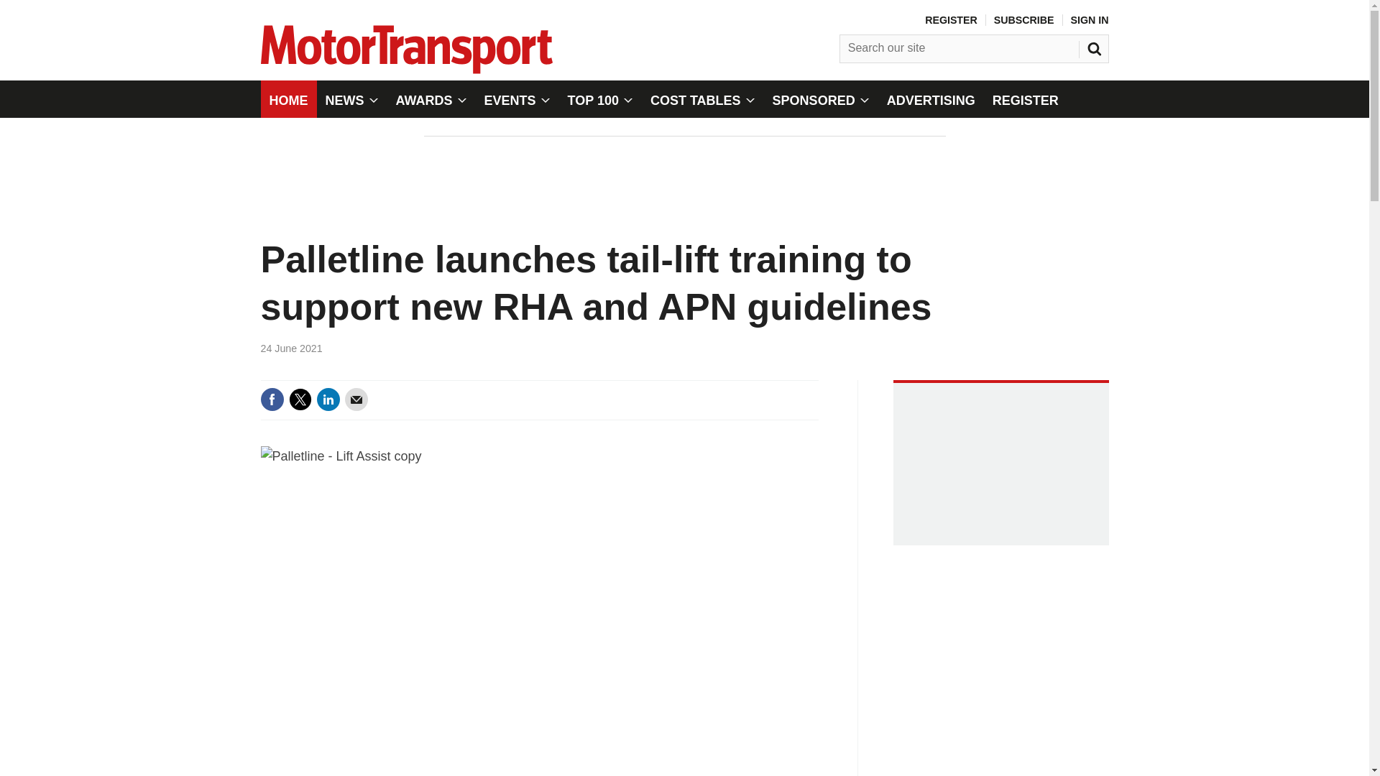 This screenshot has width=1380, height=776. I want to click on SUBSCRIBE, so click(1023, 20).